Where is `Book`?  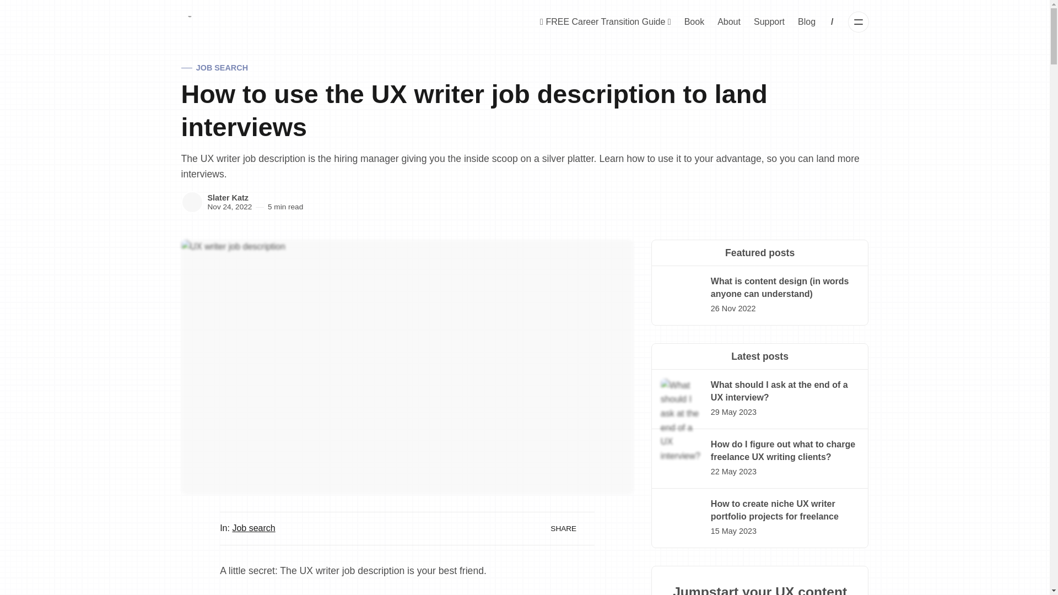
Book is located at coordinates (694, 21).